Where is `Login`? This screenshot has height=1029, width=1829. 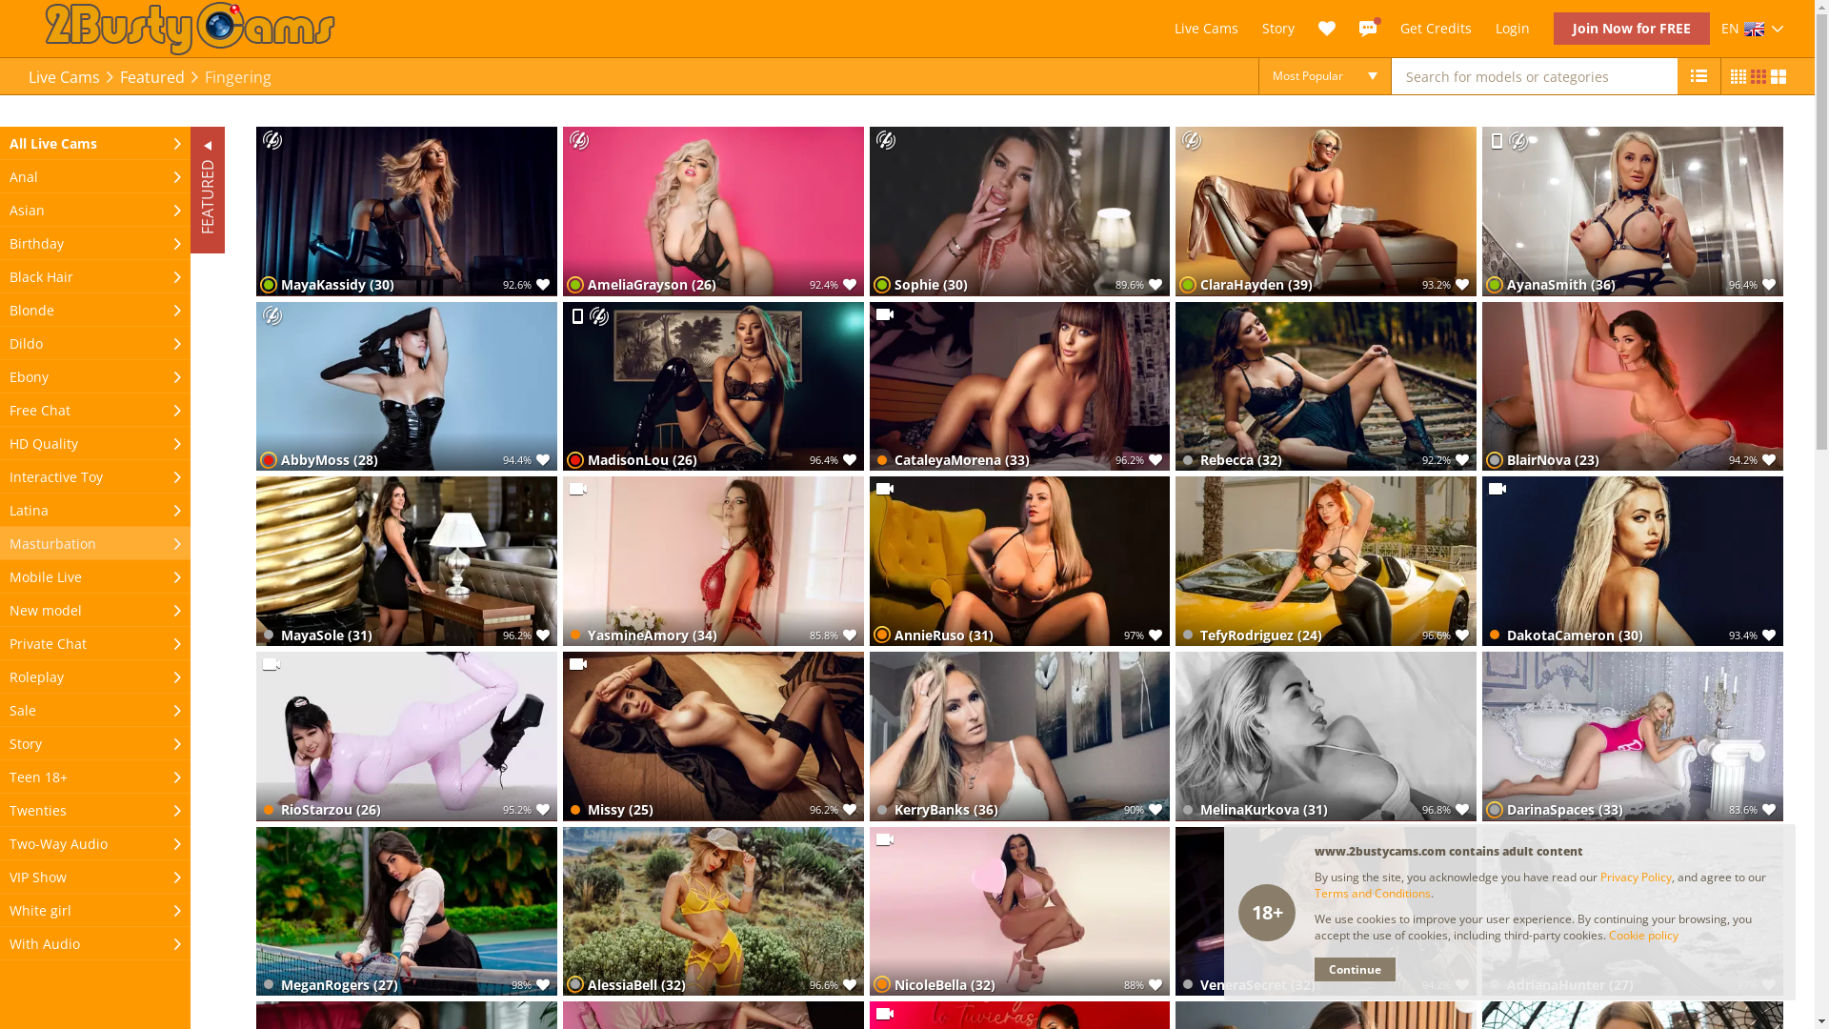 Login is located at coordinates (1513, 29).